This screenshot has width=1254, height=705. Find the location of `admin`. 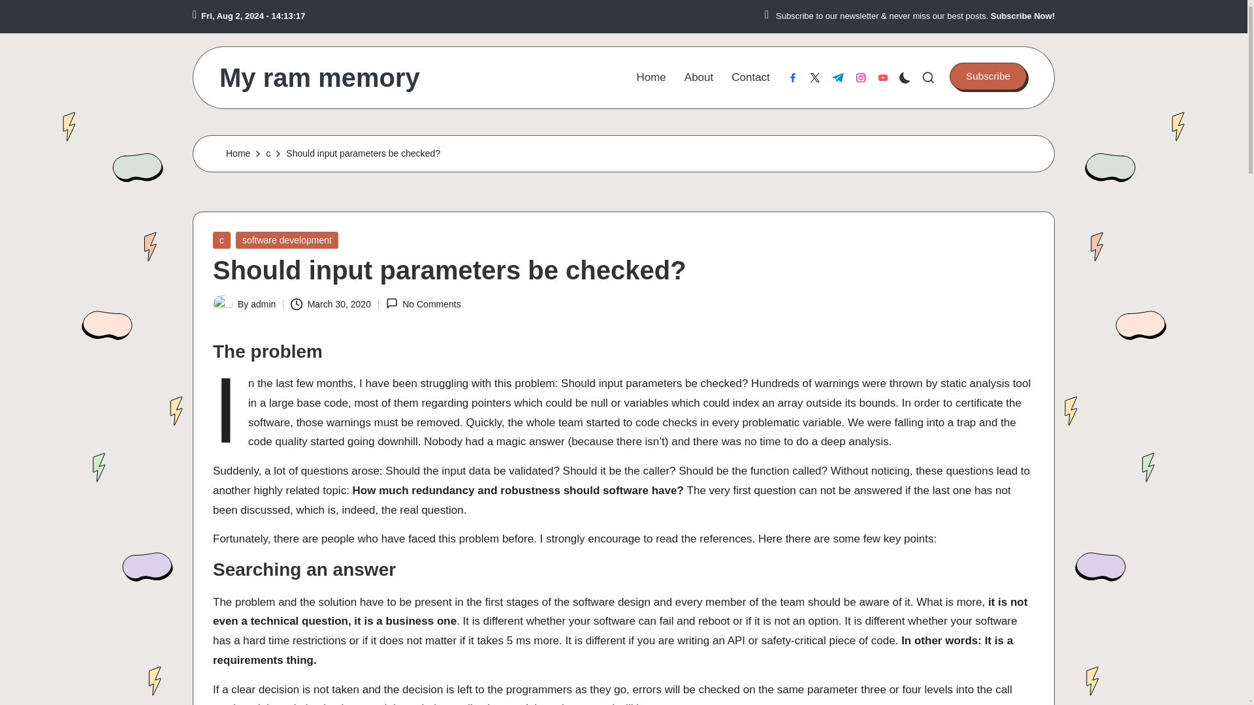

admin is located at coordinates (263, 304).